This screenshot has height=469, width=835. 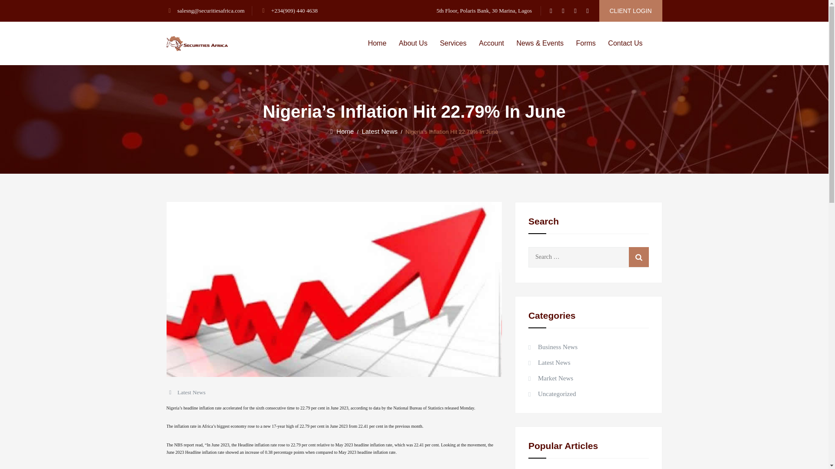 What do you see at coordinates (191, 393) in the screenshot?
I see `Latest News` at bounding box center [191, 393].